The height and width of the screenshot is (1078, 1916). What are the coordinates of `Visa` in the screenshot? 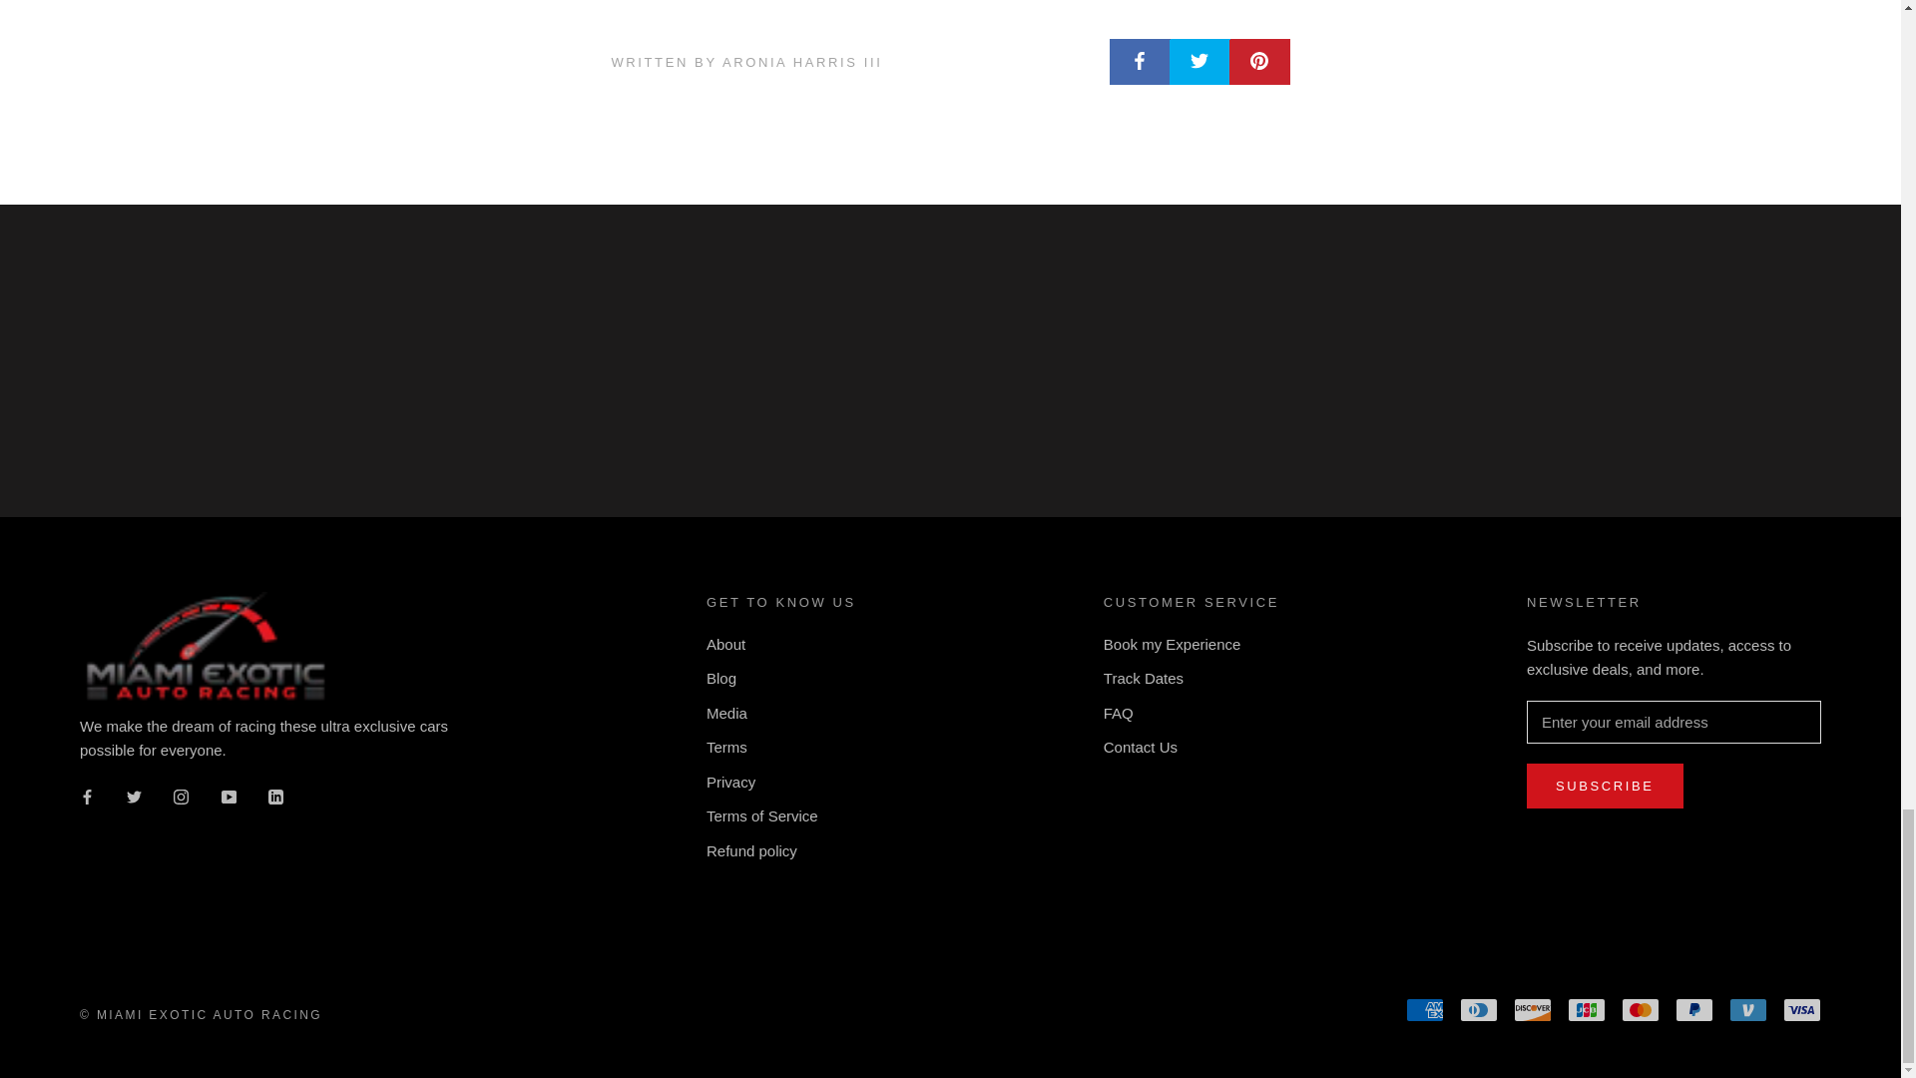 It's located at (1802, 1010).